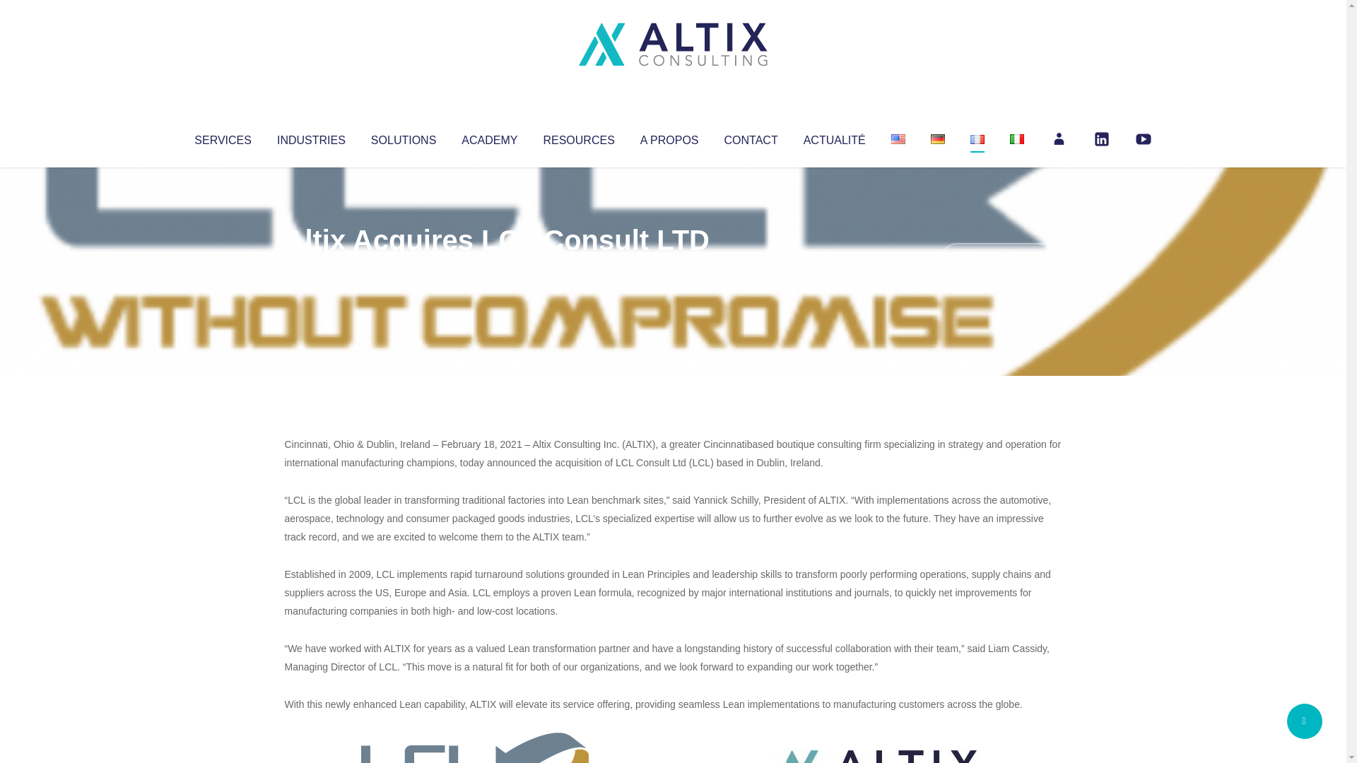 The image size is (1357, 763). What do you see at coordinates (494, 268) in the screenshot?
I see `Uncategorized` at bounding box center [494, 268].